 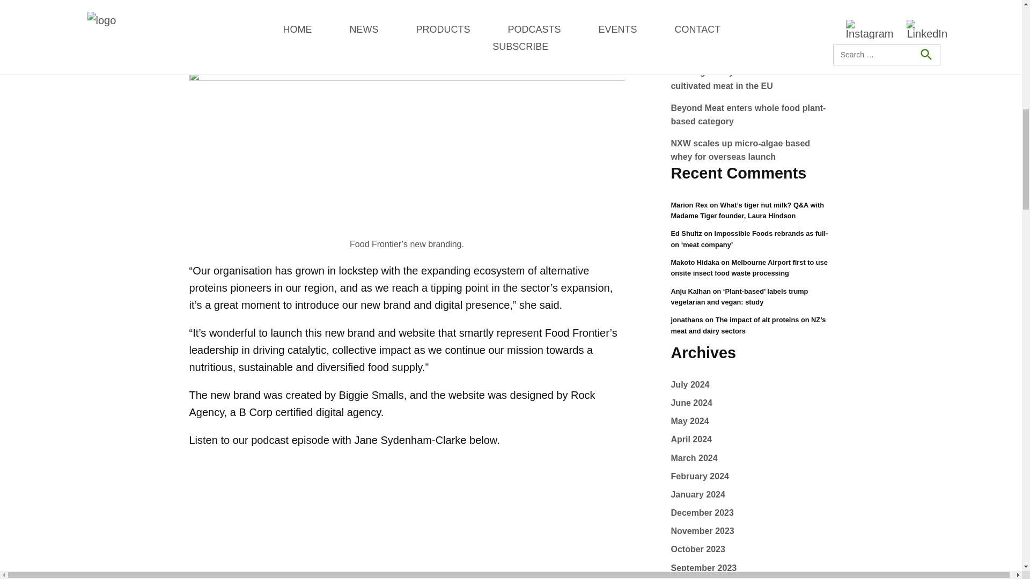 What do you see at coordinates (697, 494) in the screenshot?
I see `January 2024` at bounding box center [697, 494].